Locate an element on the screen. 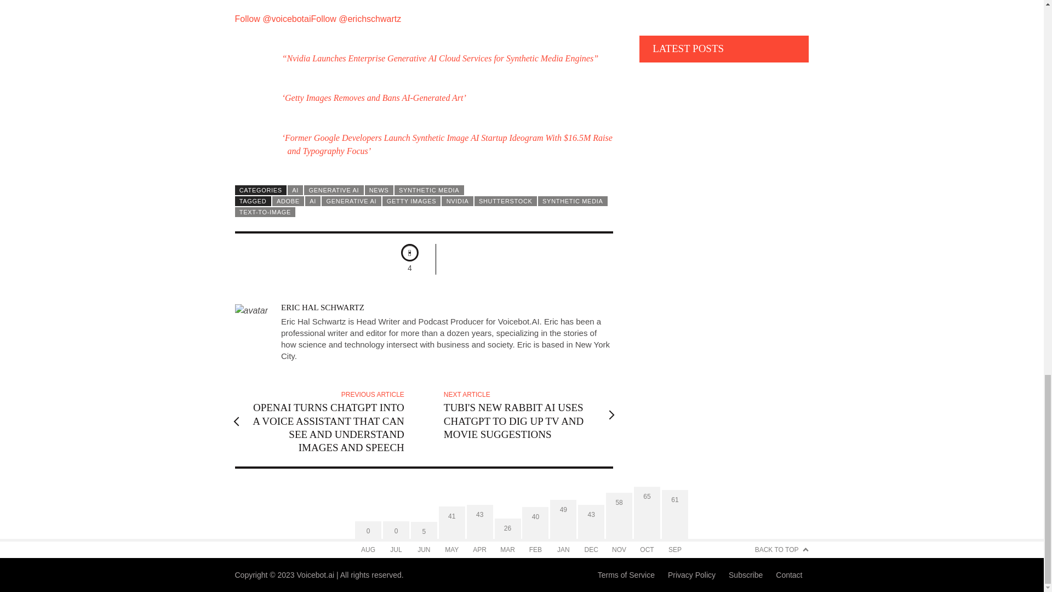 The width and height of the screenshot is (1052, 592). View all posts in AI is located at coordinates (295, 190).